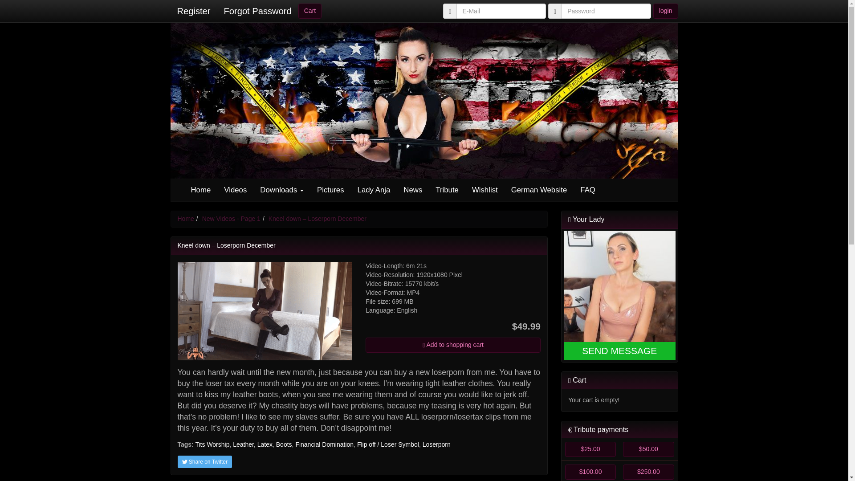 This screenshot has width=855, height=481. I want to click on Tits Worship, so click(212, 444).